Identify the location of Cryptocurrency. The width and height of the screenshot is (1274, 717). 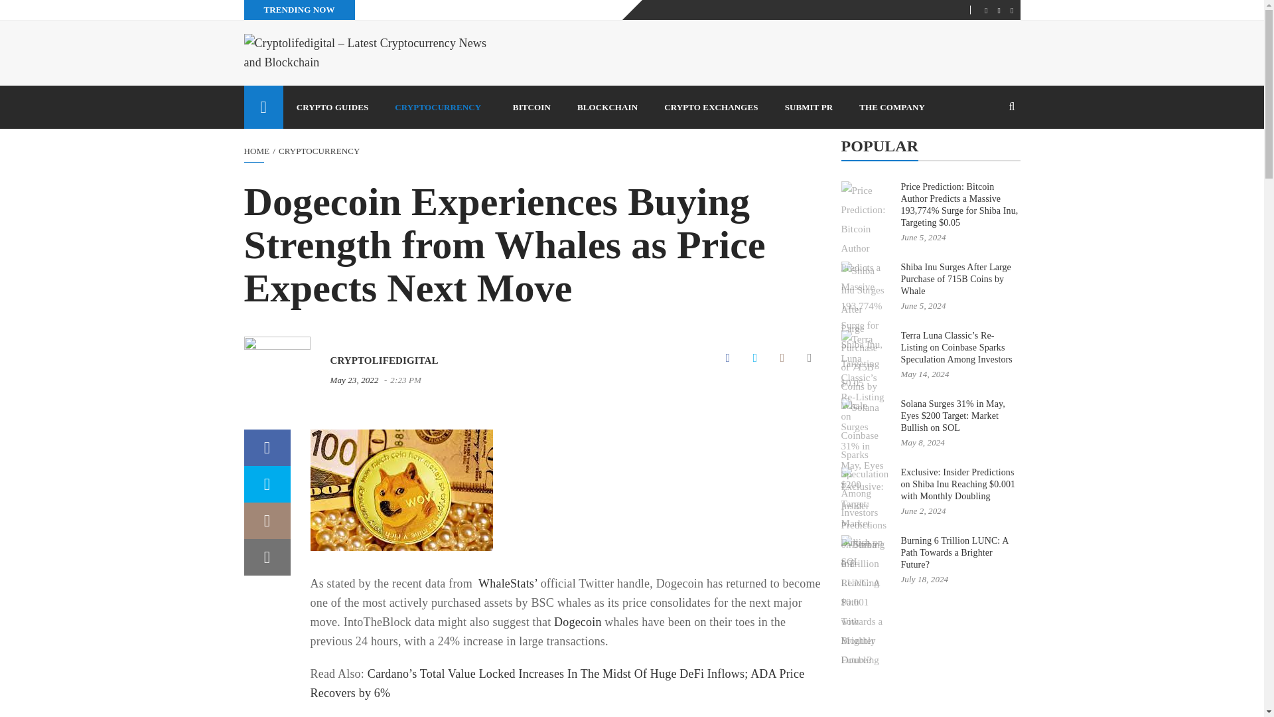
(320, 151).